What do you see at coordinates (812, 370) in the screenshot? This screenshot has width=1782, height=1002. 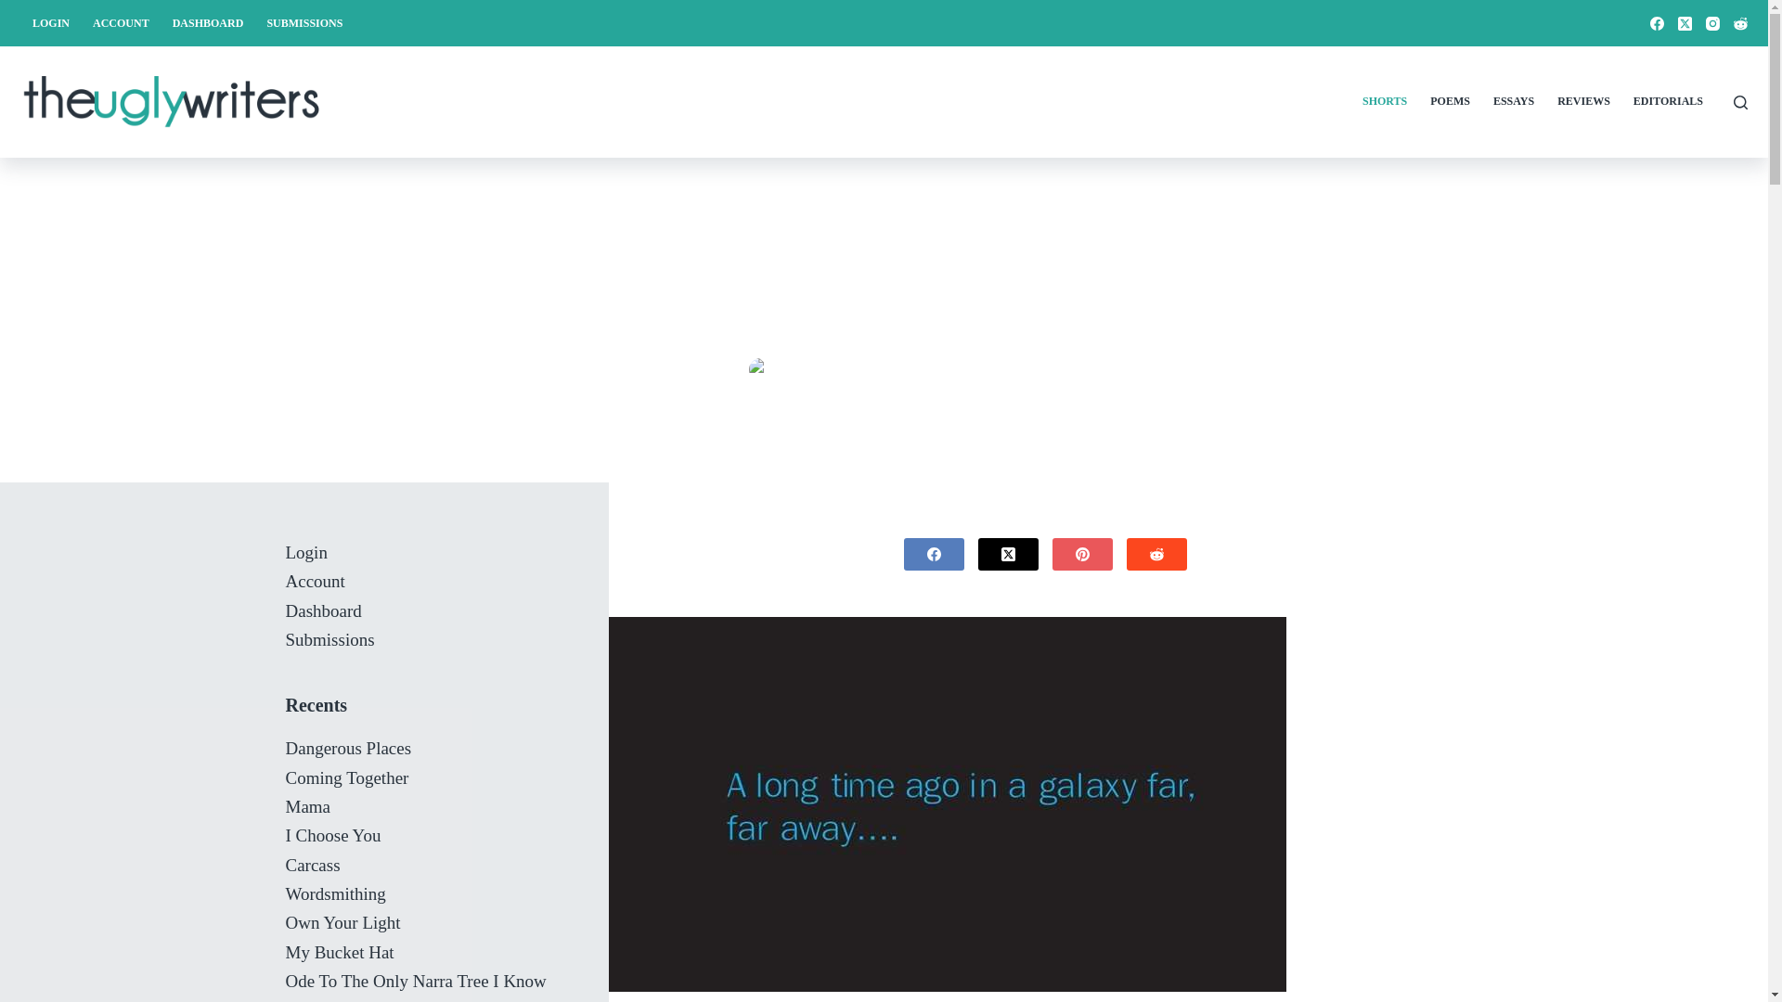 I see `GUEST POST` at bounding box center [812, 370].